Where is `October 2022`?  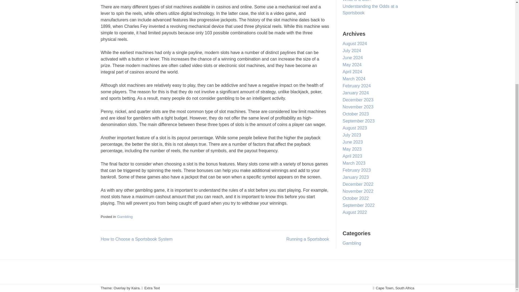
October 2022 is located at coordinates (356, 198).